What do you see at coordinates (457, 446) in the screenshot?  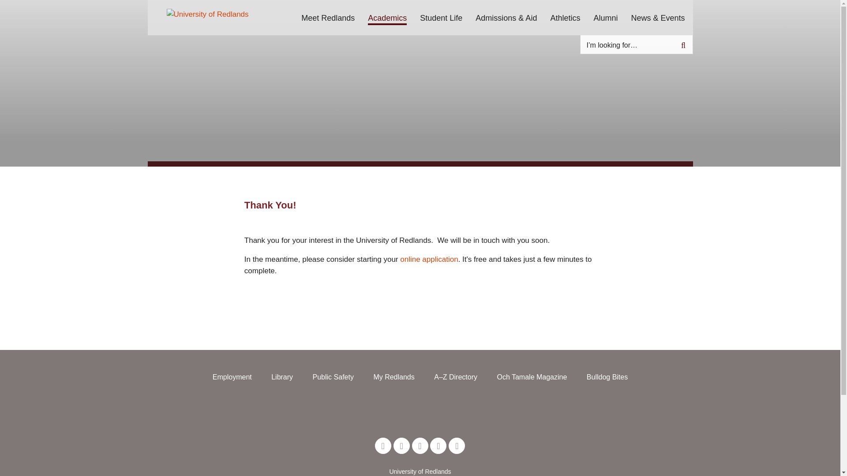 I see `Youtube` at bounding box center [457, 446].